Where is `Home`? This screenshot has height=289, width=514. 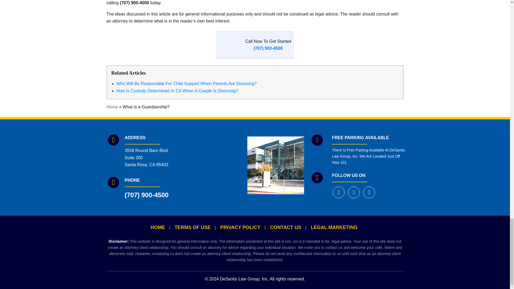
Home is located at coordinates (112, 107).